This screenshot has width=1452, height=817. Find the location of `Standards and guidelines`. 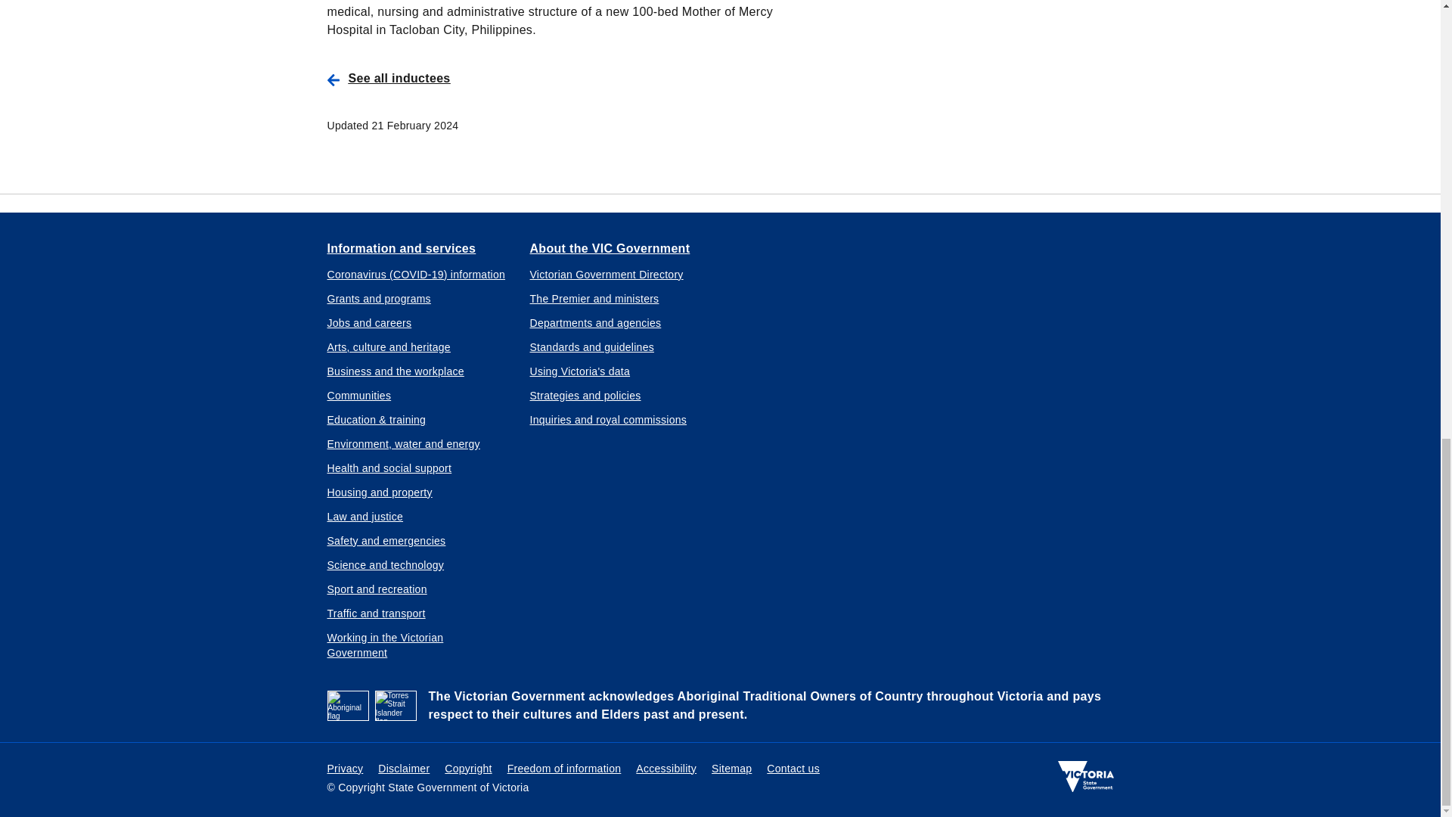

Standards and guidelines is located at coordinates (591, 346).